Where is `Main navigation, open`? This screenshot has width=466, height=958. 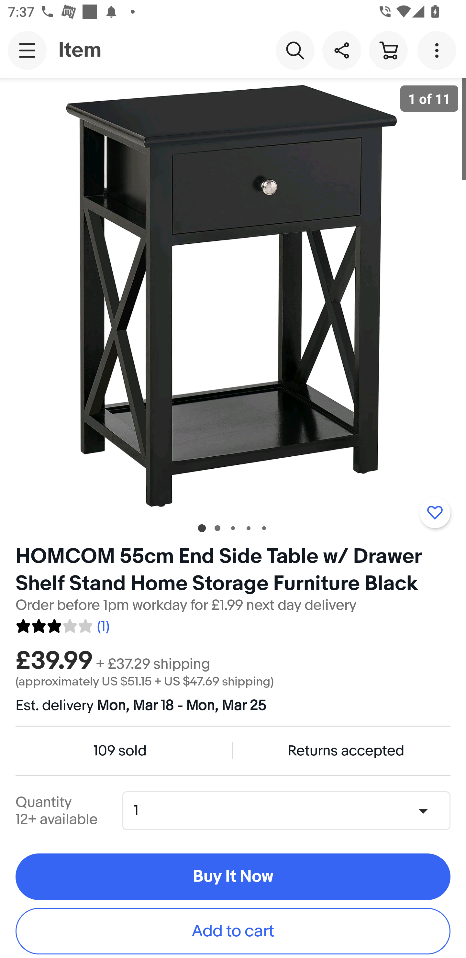 Main navigation, open is located at coordinates (27, 50).